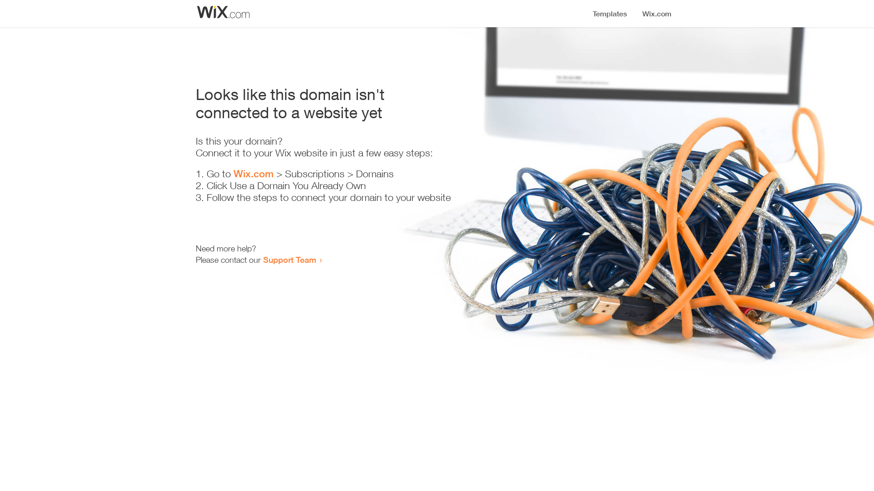 This screenshot has height=491, width=874. I want to click on Wix.com, so click(254, 174).